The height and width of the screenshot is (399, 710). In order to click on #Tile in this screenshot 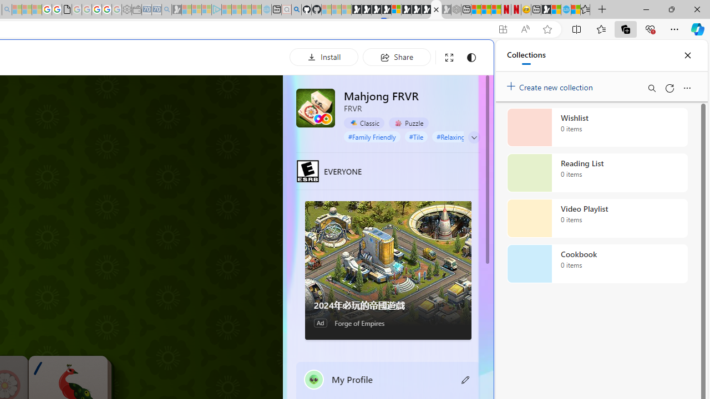, I will do `click(416, 136)`.